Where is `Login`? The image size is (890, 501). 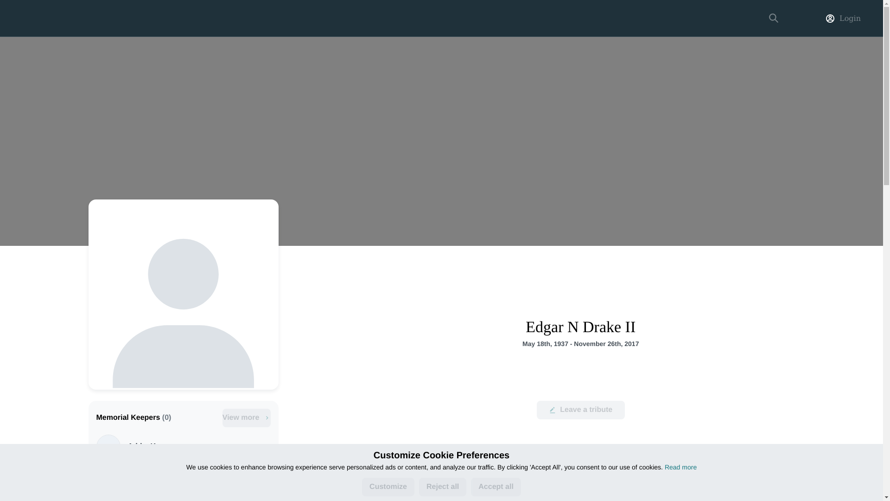 Login is located at coordinates (850, 19).